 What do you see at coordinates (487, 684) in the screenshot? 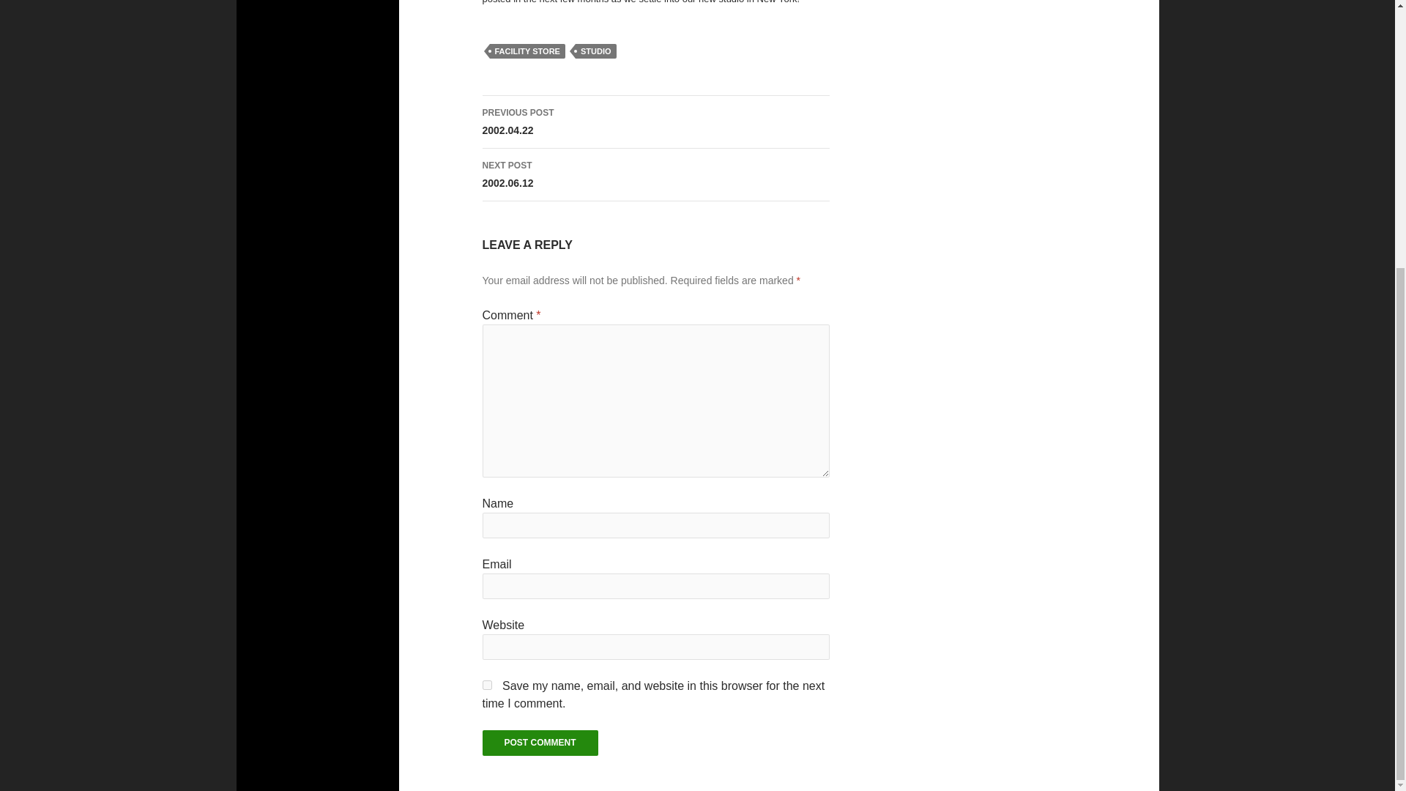
I see `yes` at bounding box center [487, 684].